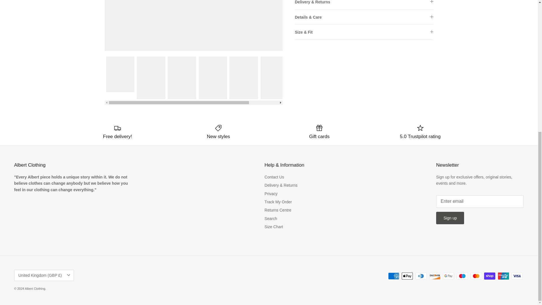  Describe the element at coordinates (435, 276) in the screenshot. I see `Discover` at that location.